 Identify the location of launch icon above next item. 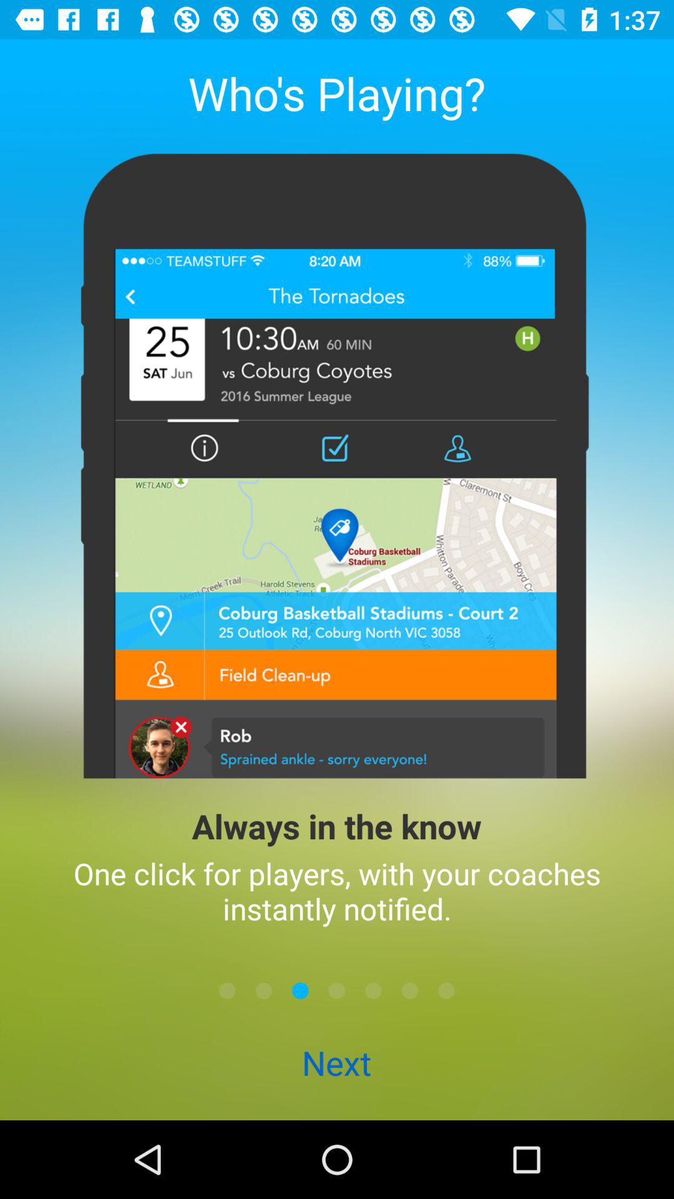
(373, 990).